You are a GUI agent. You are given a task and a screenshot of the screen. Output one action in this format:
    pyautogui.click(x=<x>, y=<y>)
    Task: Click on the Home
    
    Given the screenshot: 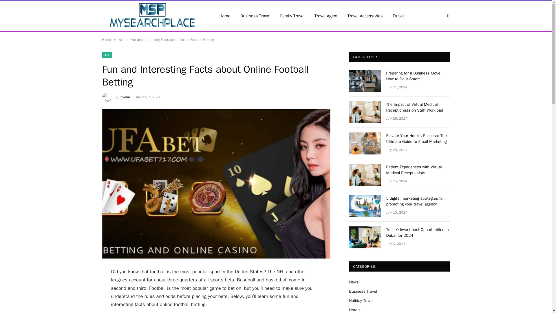 What is the action you would take?
    pyautogui.click(x=106, y=39)
    